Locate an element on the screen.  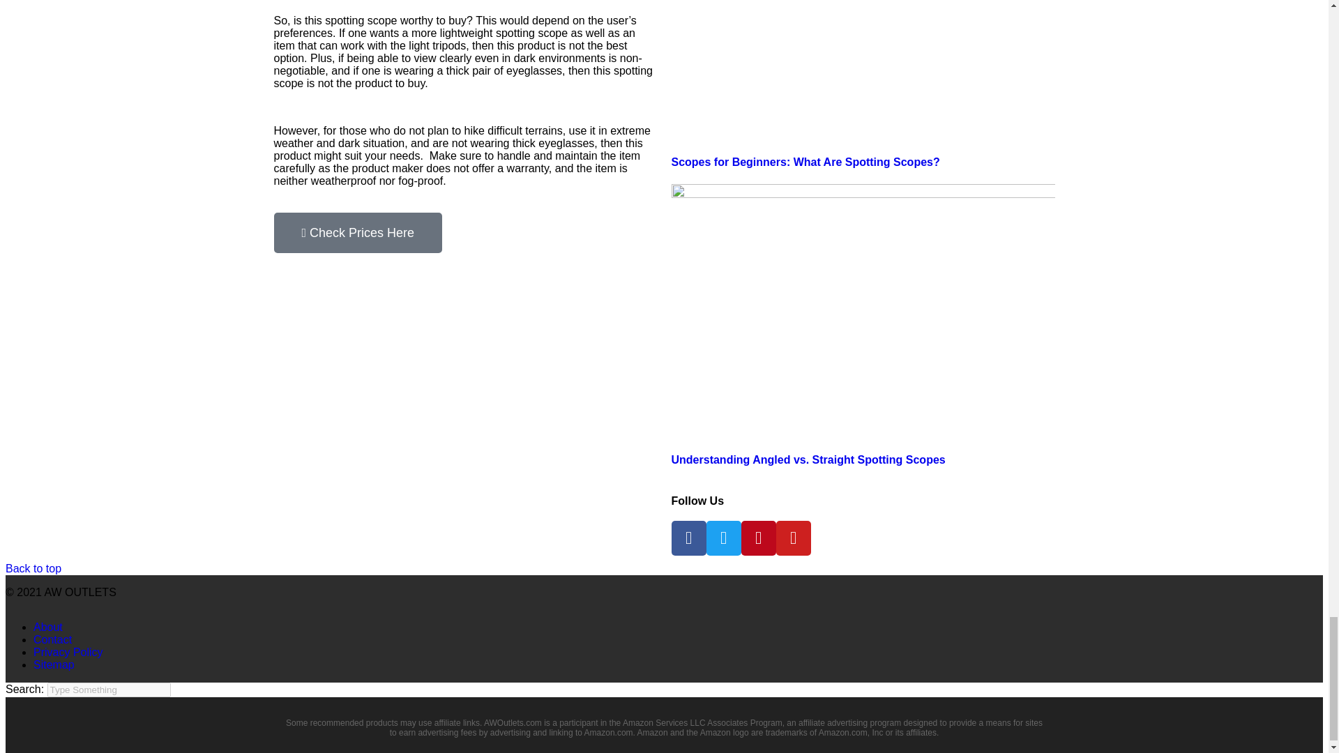
Understanding Angled vs. Straight Spotting Scopes is located at coordinates (808, 460).